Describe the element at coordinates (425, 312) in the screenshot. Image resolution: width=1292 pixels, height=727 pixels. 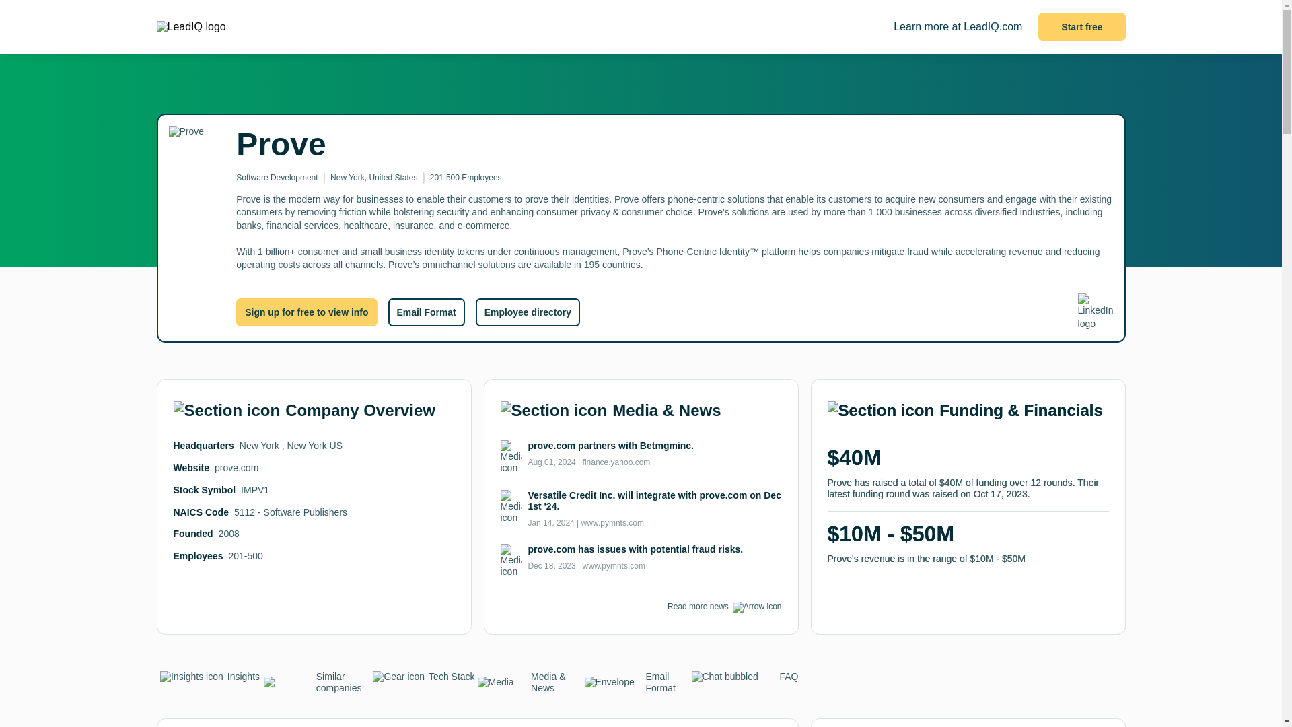
I see `Email Format` at that location.